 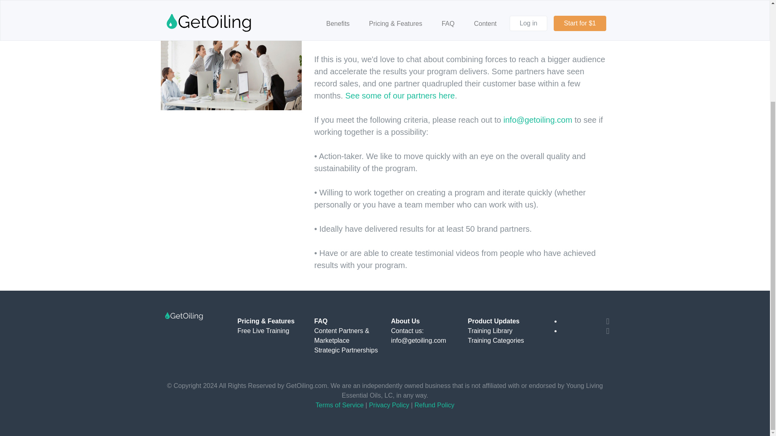 I want to click on Refund Policy, so click(x=434, y=405).